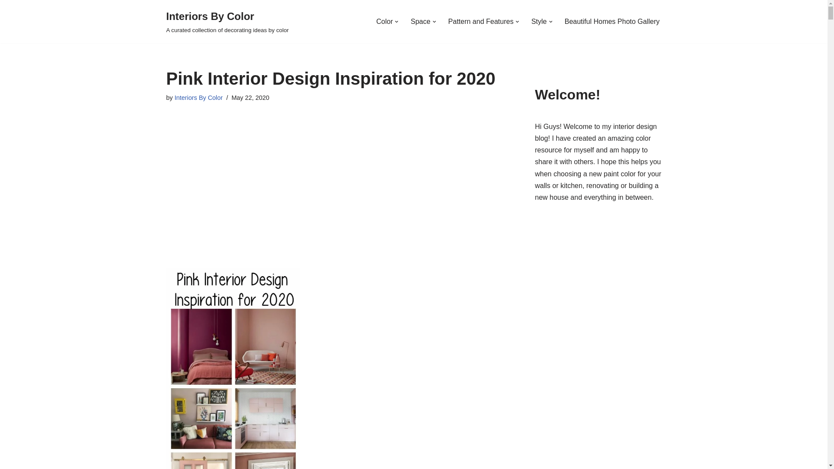  What do you see at coordinates (420, 21) in the screenshot?
I see `Space` at bounding box center [420, 21].